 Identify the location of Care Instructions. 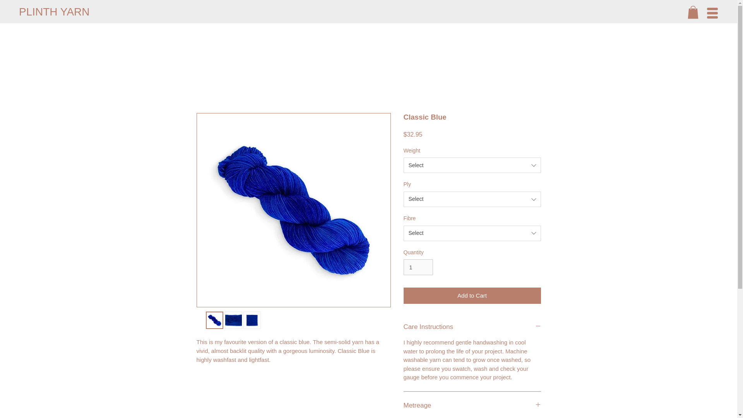
(472, 327).